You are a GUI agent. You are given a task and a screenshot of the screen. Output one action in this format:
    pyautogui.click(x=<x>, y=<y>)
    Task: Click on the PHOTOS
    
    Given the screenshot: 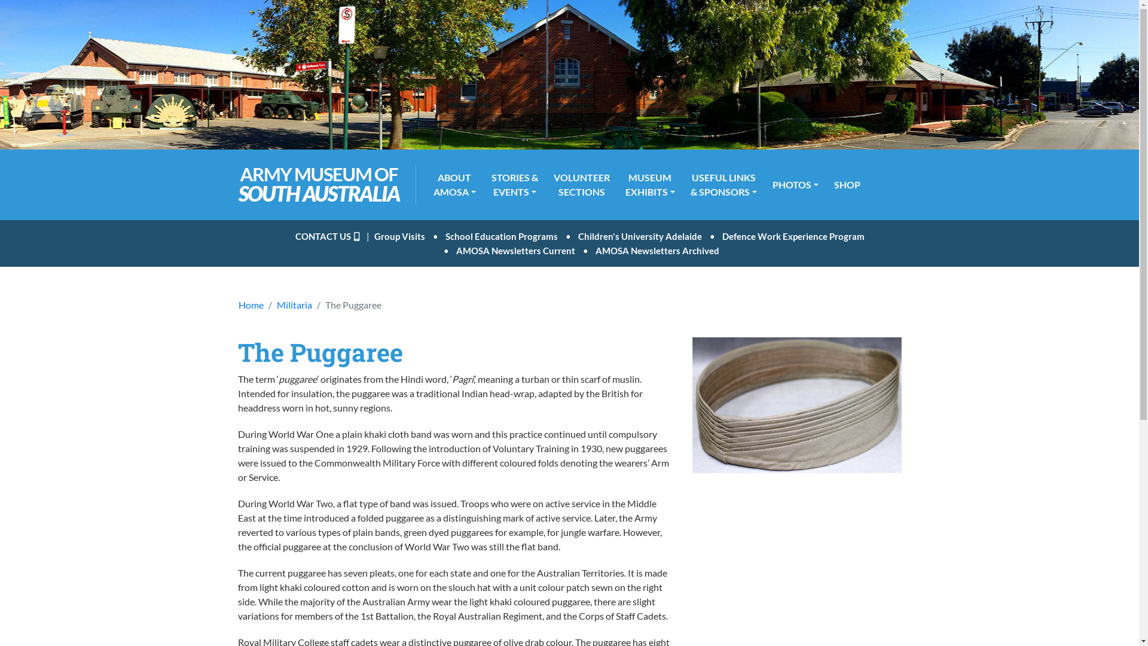 What is the action you would take?
    pyautogui.click(x=795, y=185)
    